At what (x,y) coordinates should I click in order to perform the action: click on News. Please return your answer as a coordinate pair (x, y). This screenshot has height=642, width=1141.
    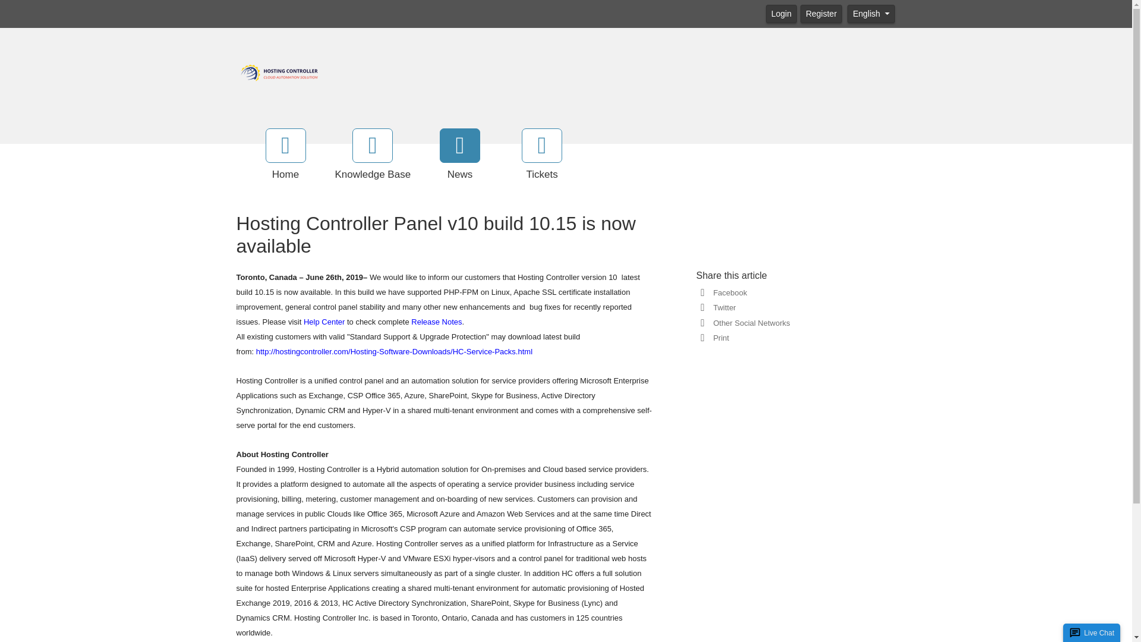
    Looking at the image, I should click on (460, 155).